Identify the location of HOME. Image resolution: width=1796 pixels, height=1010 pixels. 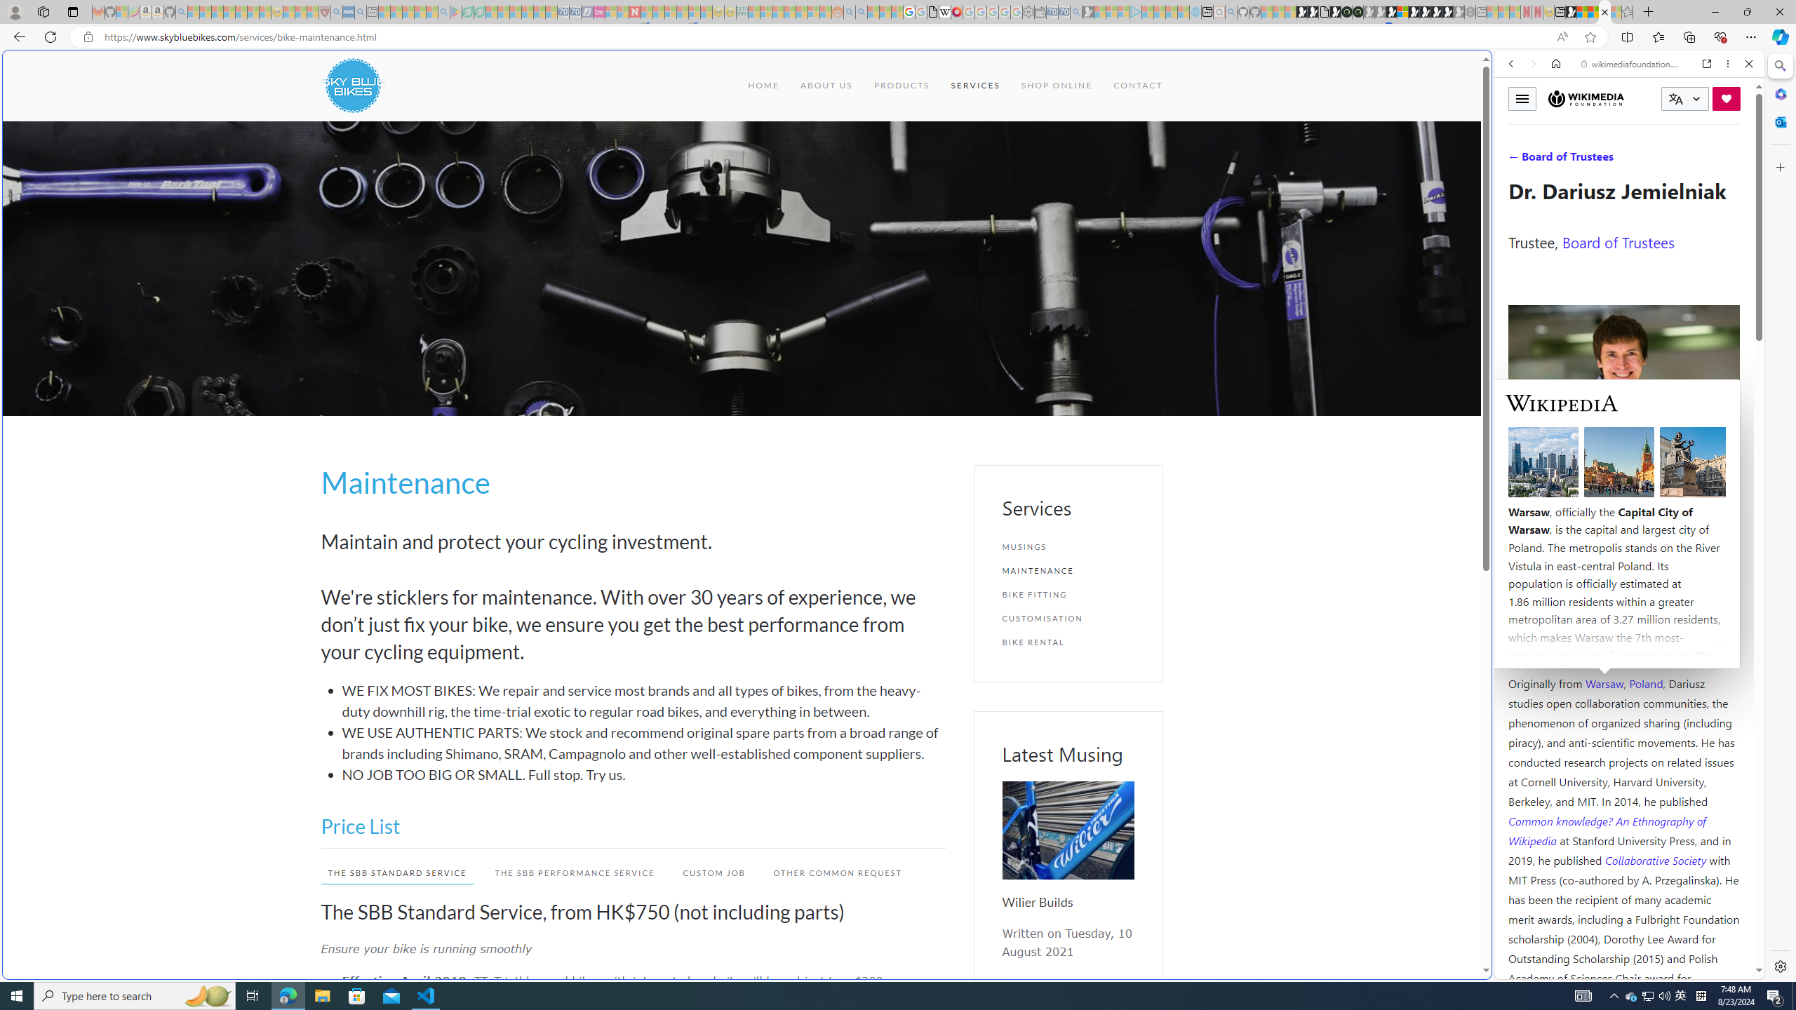
(764, 86).